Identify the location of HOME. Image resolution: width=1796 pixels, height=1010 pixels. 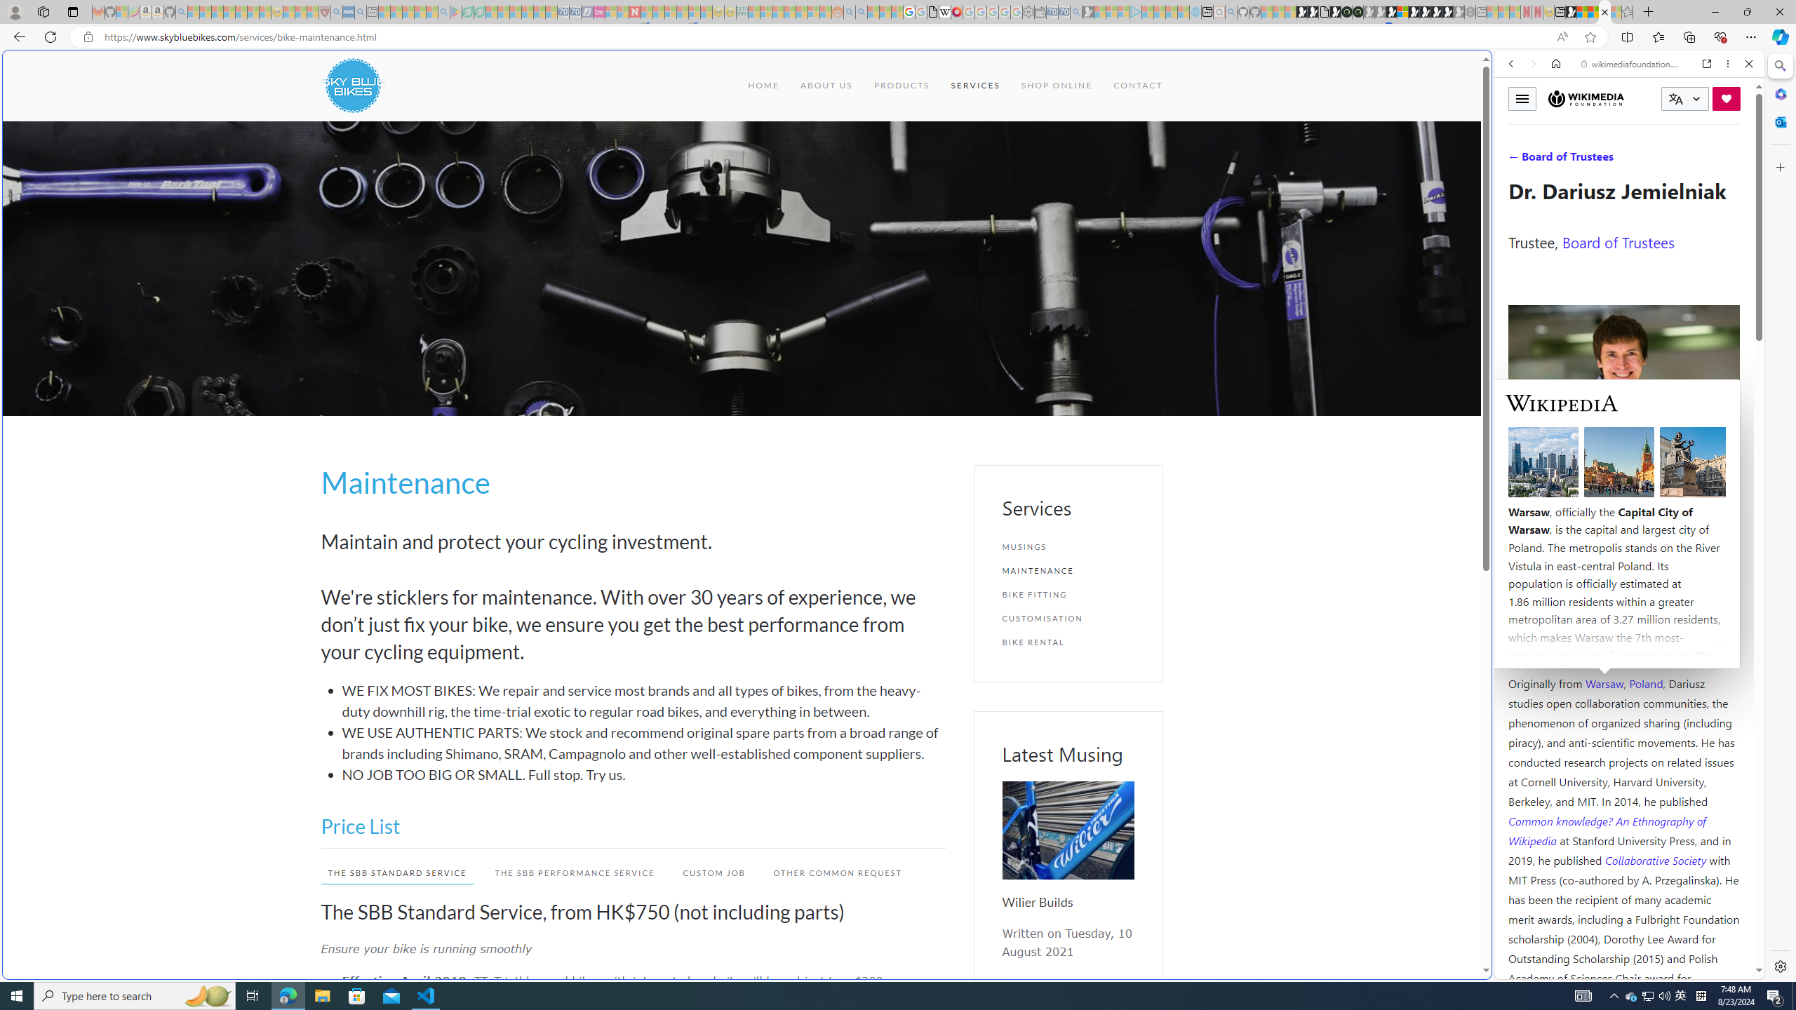
(764, 86).